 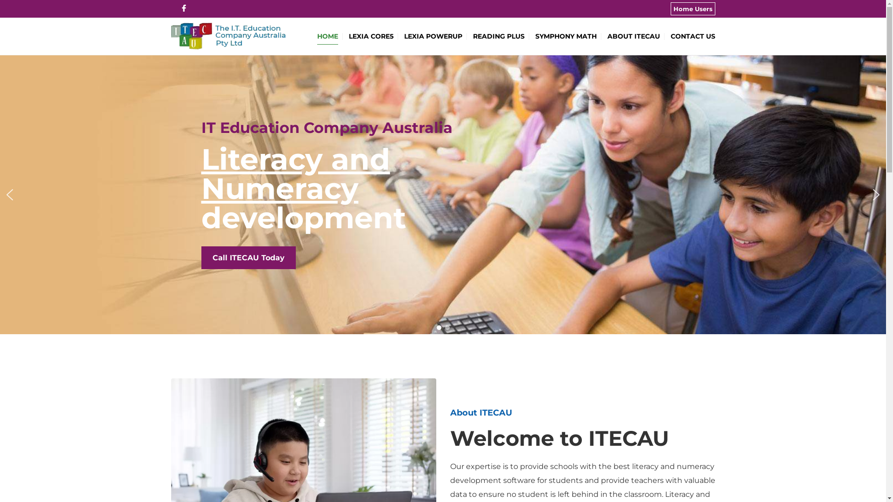 I want to click on CONTACT US, so click(x=693, y=36).